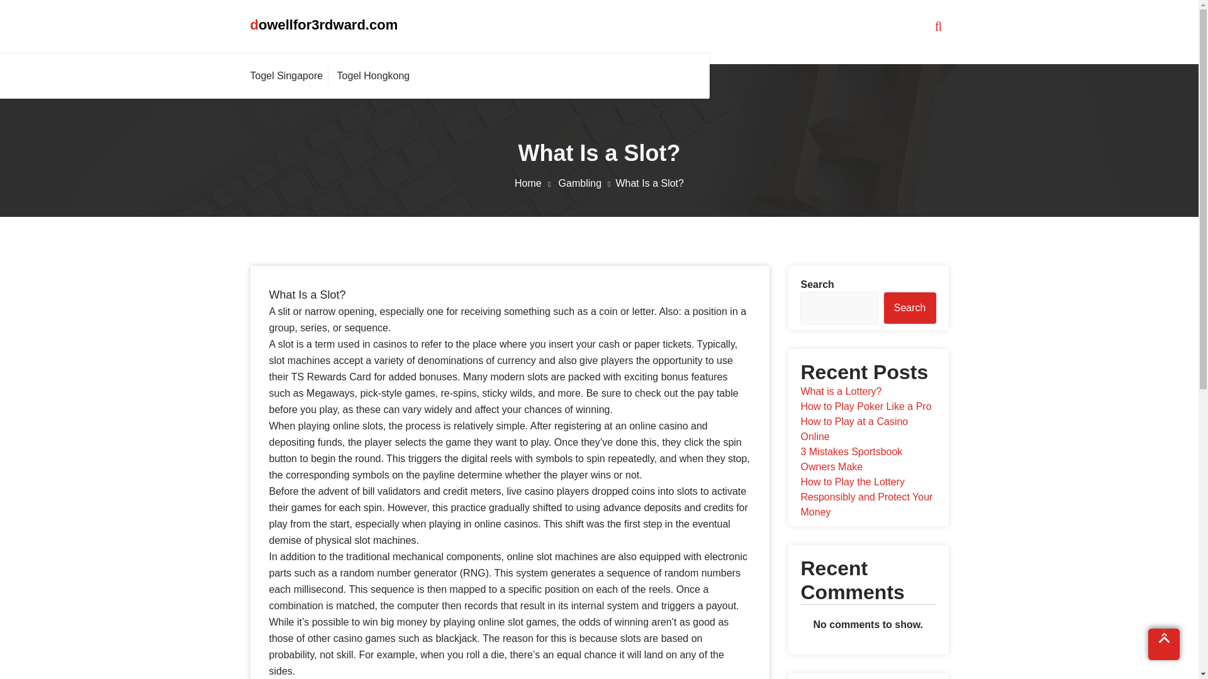  What do you see at coordinates (587, 183) in the screenshot?
I see `Gambling` at bounding box center [587, 183].